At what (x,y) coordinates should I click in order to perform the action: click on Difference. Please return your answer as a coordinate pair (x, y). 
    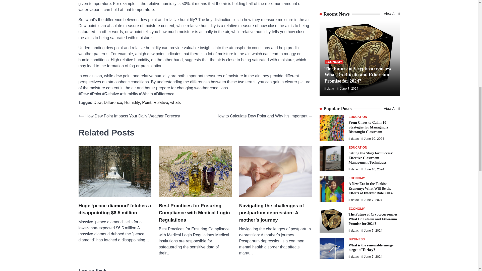
    Looking at the image, I should click on (113, 102).